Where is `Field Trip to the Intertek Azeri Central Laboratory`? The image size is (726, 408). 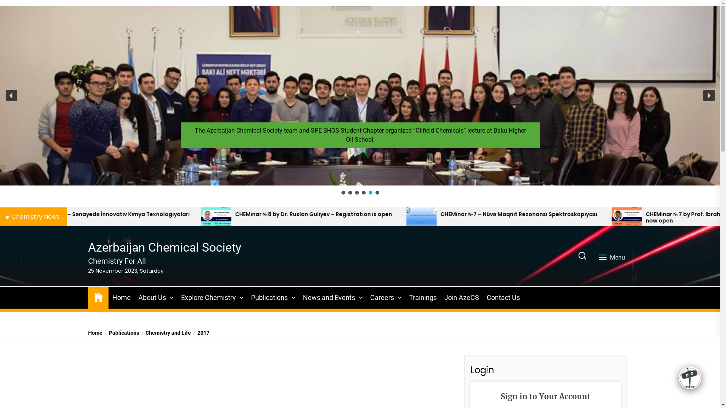 Field Trip to the Intertek Azeri Central Laboratory is located at coordinates (360, 96).